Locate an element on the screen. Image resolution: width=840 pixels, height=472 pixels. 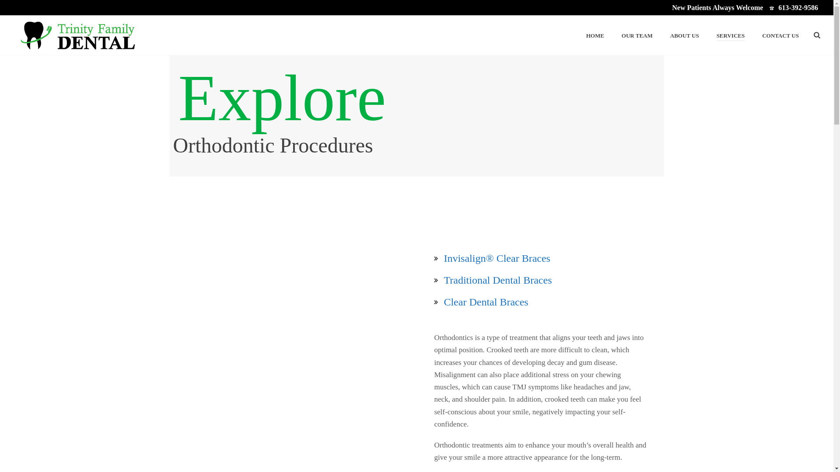
CONTACT US is located at coordinates (780, 36).